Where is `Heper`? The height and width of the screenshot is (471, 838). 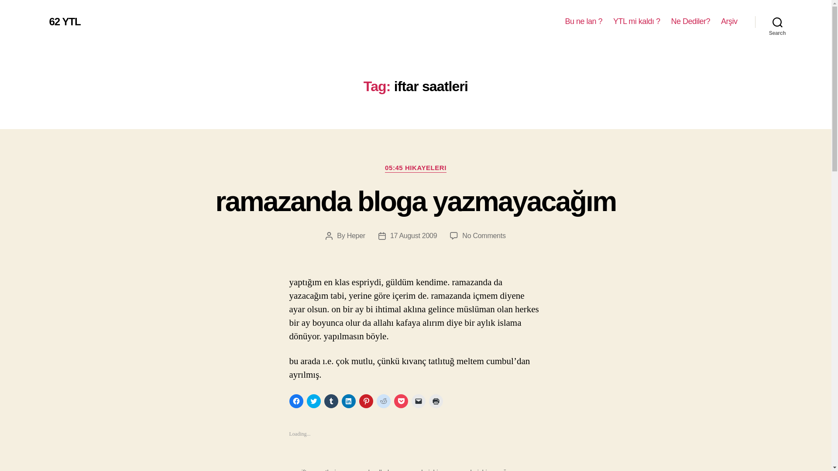 Heper is located at coordinates (356, 235).